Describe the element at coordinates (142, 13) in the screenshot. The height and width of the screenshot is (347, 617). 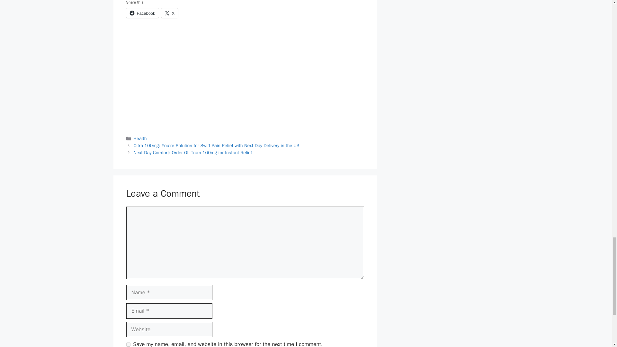
I see `Click to share on Facebook` at that location.